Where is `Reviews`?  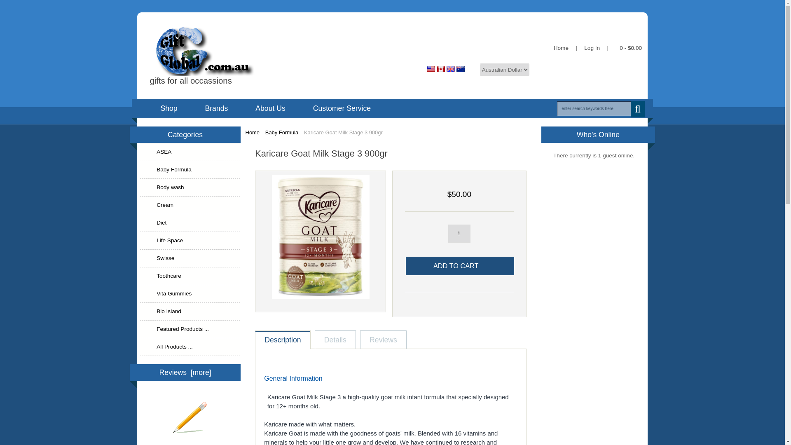 Reviews is located at coordinates (383, 340).